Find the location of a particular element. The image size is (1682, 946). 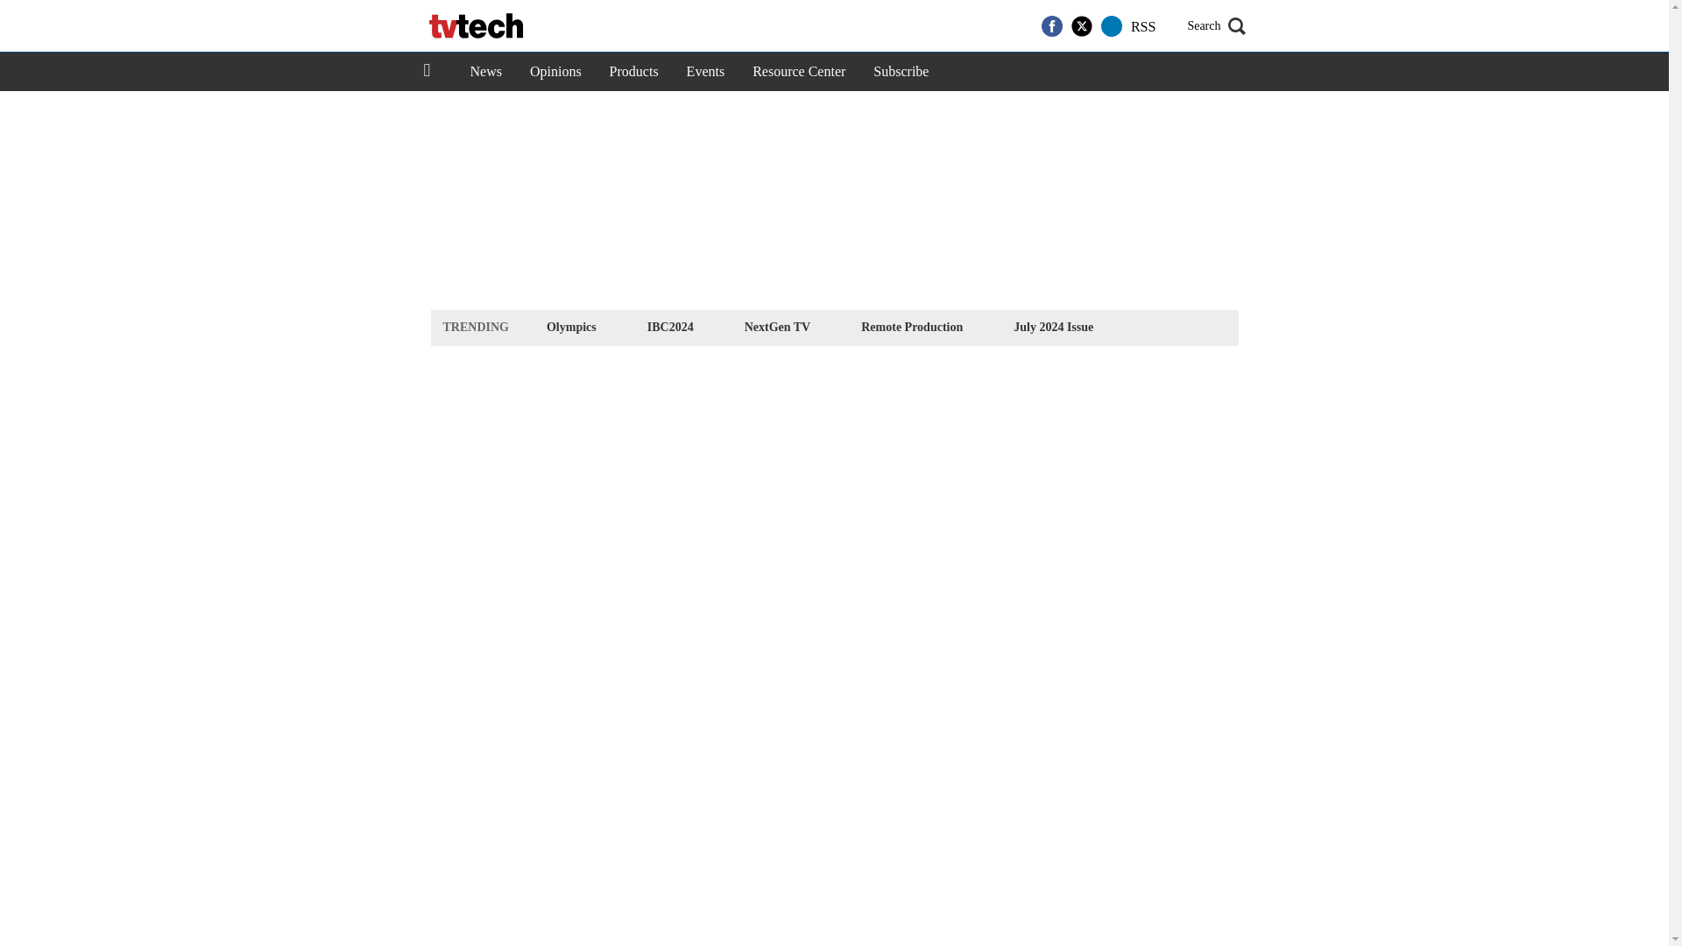

Remote Production is located at coordinates (911, 326).